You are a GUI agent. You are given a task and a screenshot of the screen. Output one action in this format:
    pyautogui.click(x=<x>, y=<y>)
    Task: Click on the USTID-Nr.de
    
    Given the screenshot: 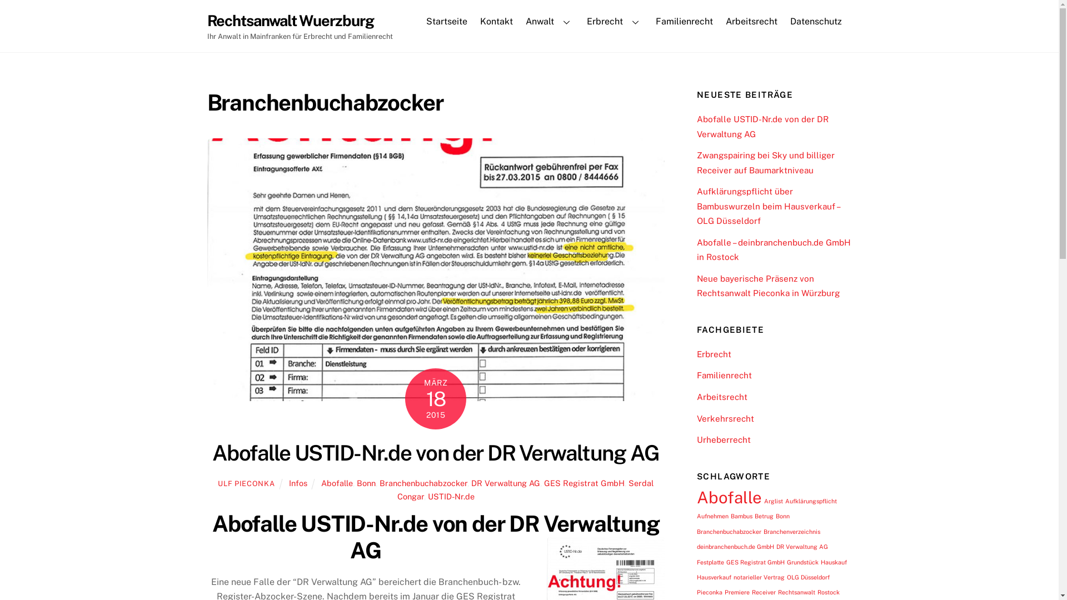 What is the action you would take?
    pyautogui.click(x=451, y=497)
    